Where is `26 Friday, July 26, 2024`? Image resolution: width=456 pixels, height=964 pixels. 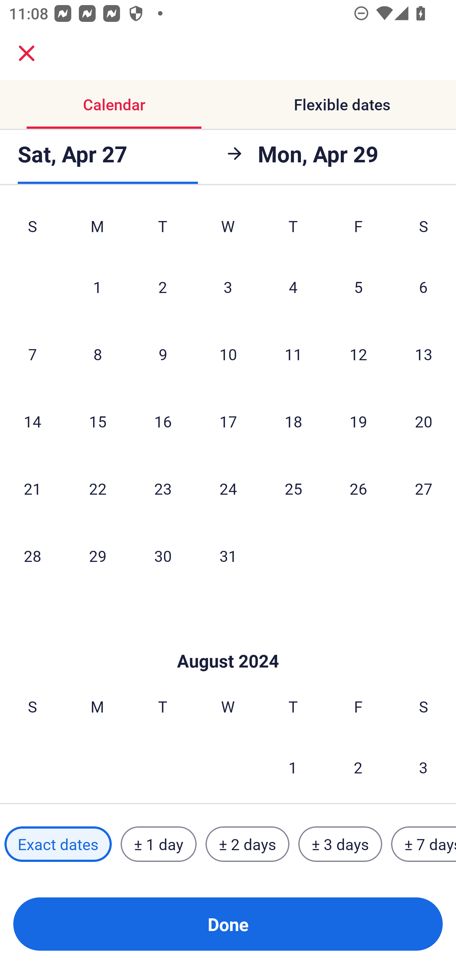
26 Friday, July 26, 2024 is located at coordinates (358, 488).